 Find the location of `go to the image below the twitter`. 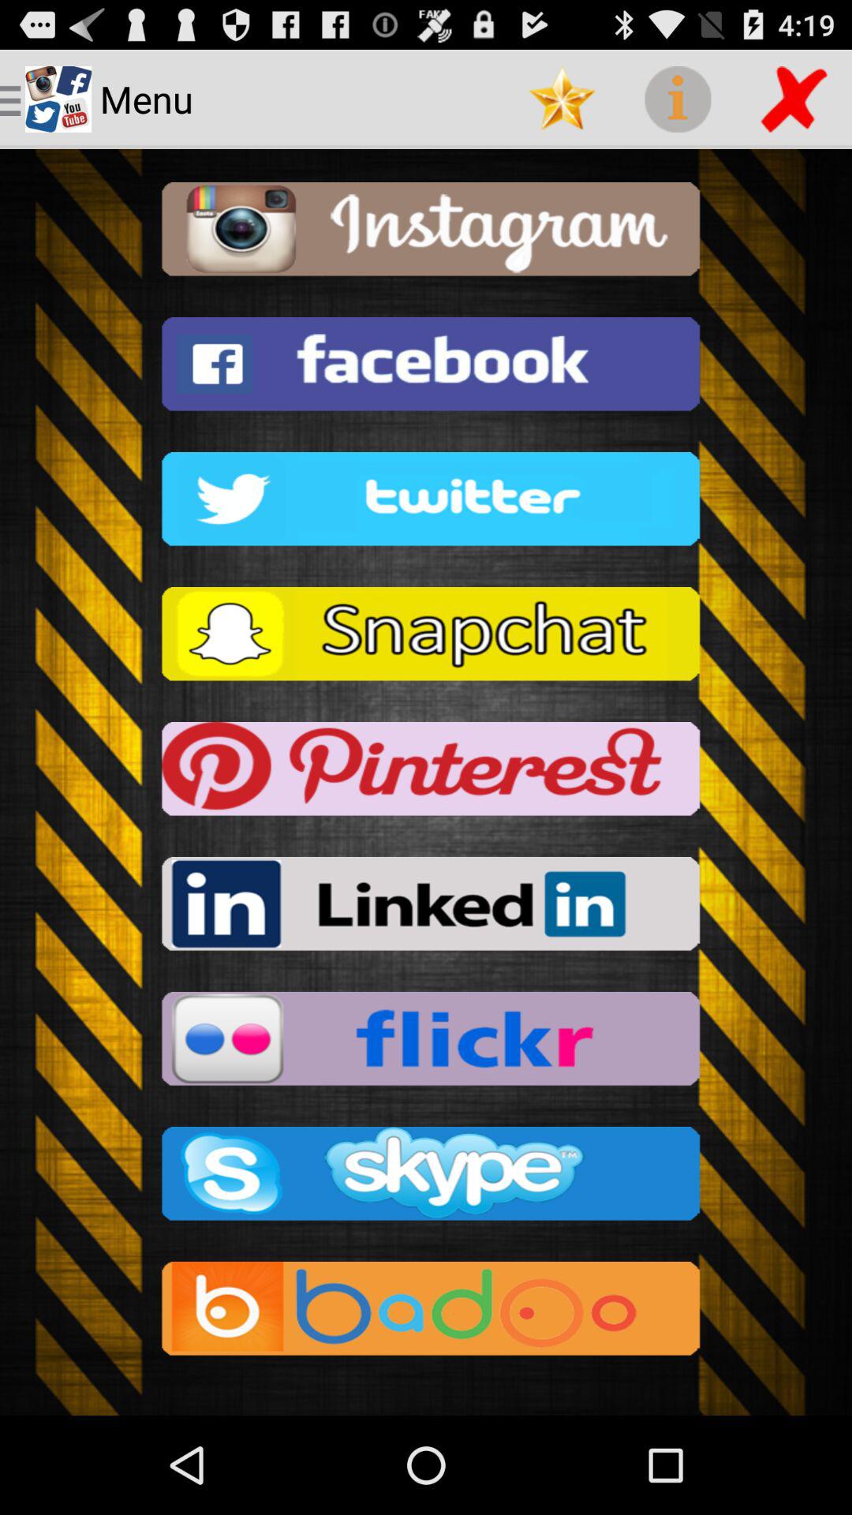

go to the image below the twitter is located at coordinates (426, 638).